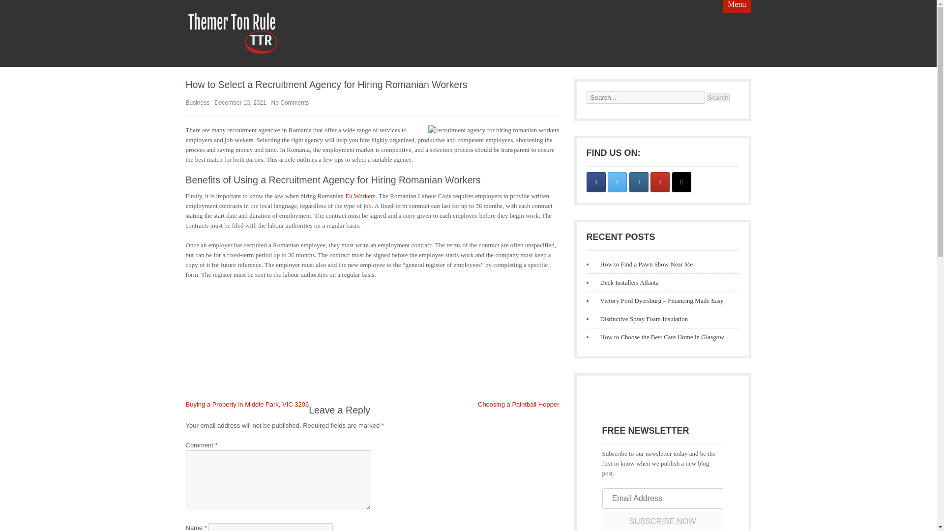 The width and height of the screenshot is (944, 531). I want to click on SUBSCRIBE NOW, so click(662, 521).